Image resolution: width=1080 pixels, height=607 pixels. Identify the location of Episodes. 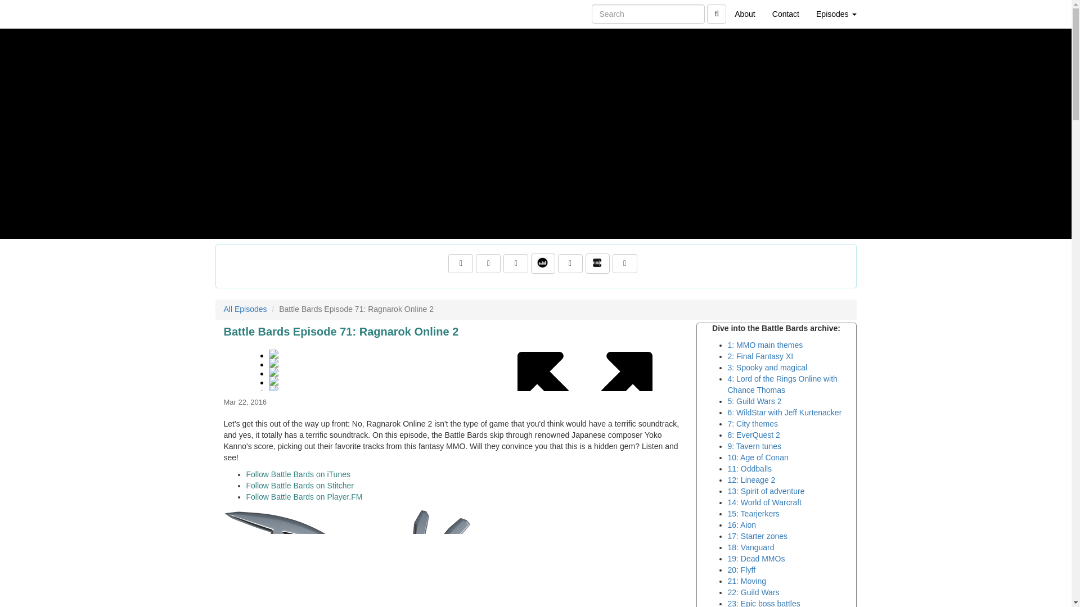
(836, 13).